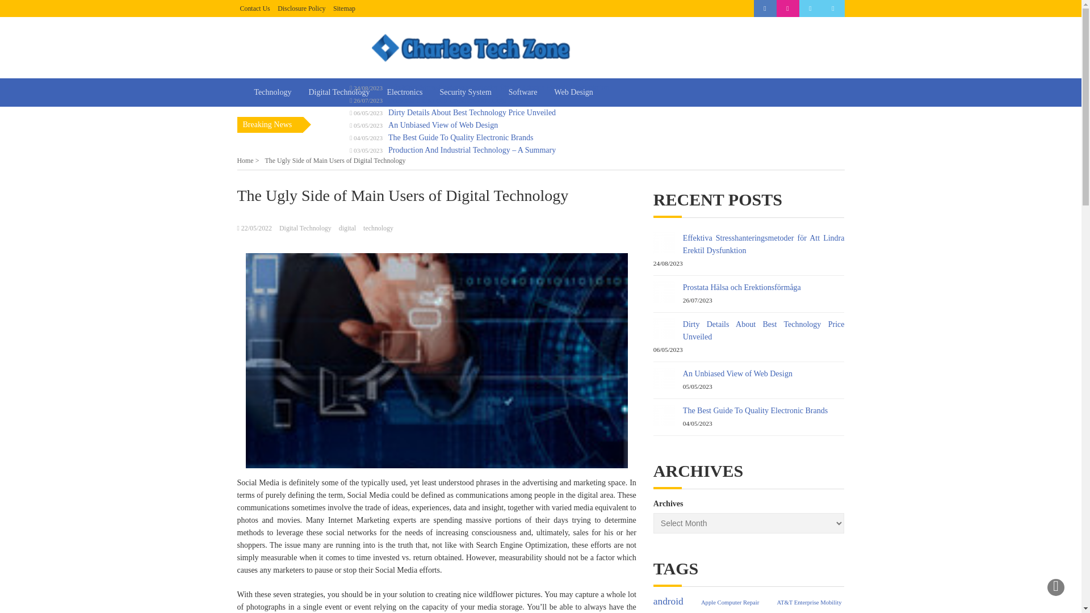 The width and height of the screenshot is (1090, 613). I want to click on Web Design, so click(573, 92).